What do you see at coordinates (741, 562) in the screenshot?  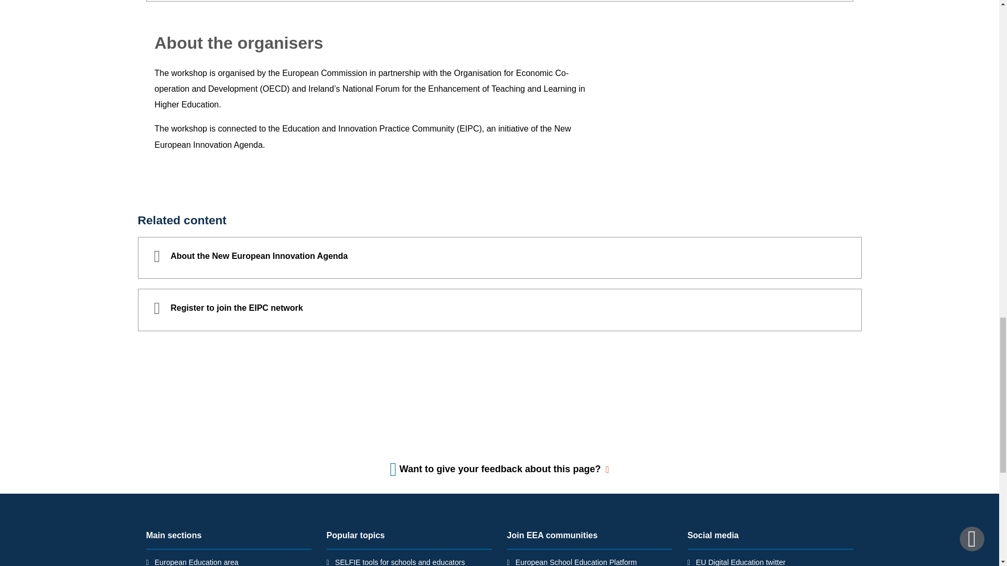 I see `EU Digital Education twitter` at bounding box center [741, 562].